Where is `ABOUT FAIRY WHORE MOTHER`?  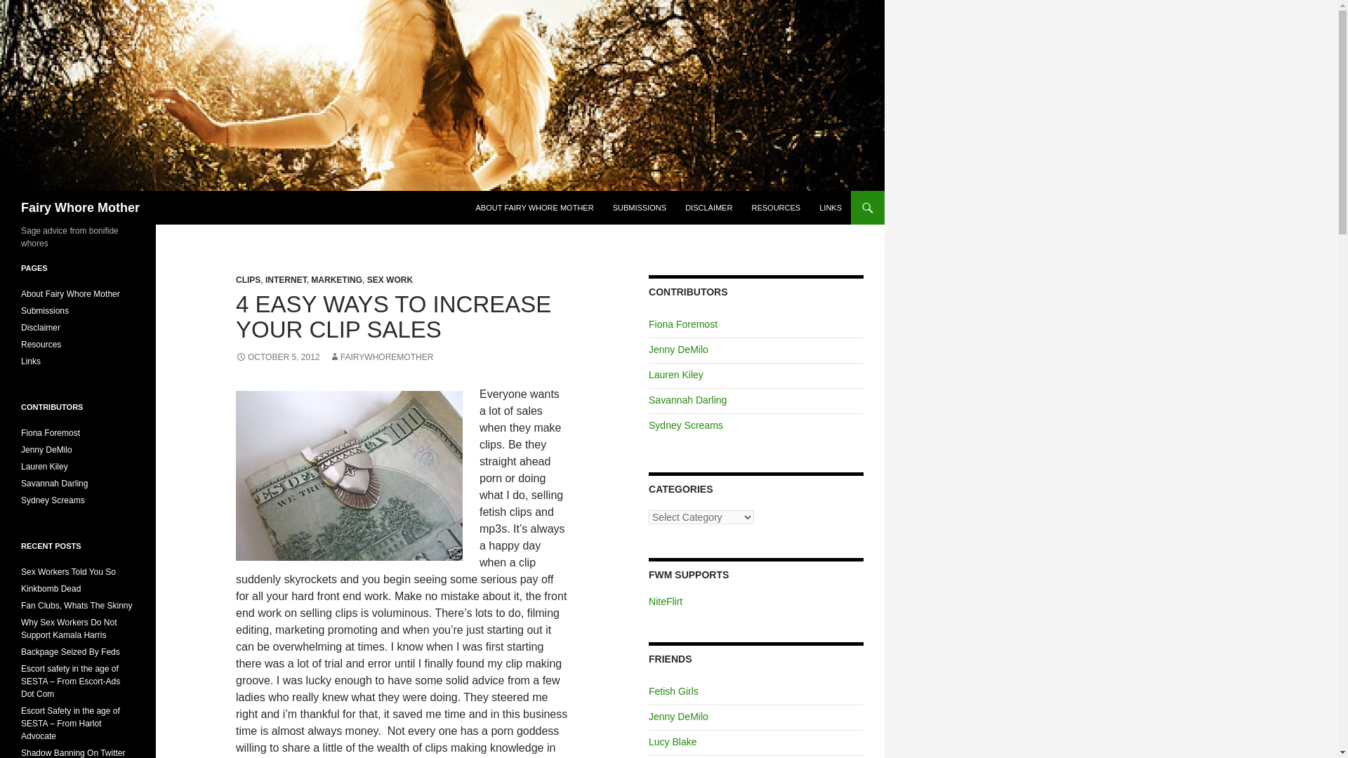
ABOUT FAIRY WHORE MOTHER is located at coordinates (535, 208).